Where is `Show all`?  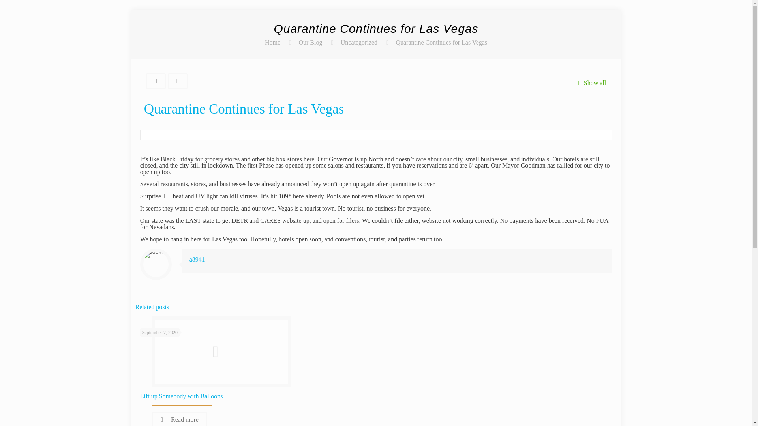 Show all is located at coordinates (590, 83).